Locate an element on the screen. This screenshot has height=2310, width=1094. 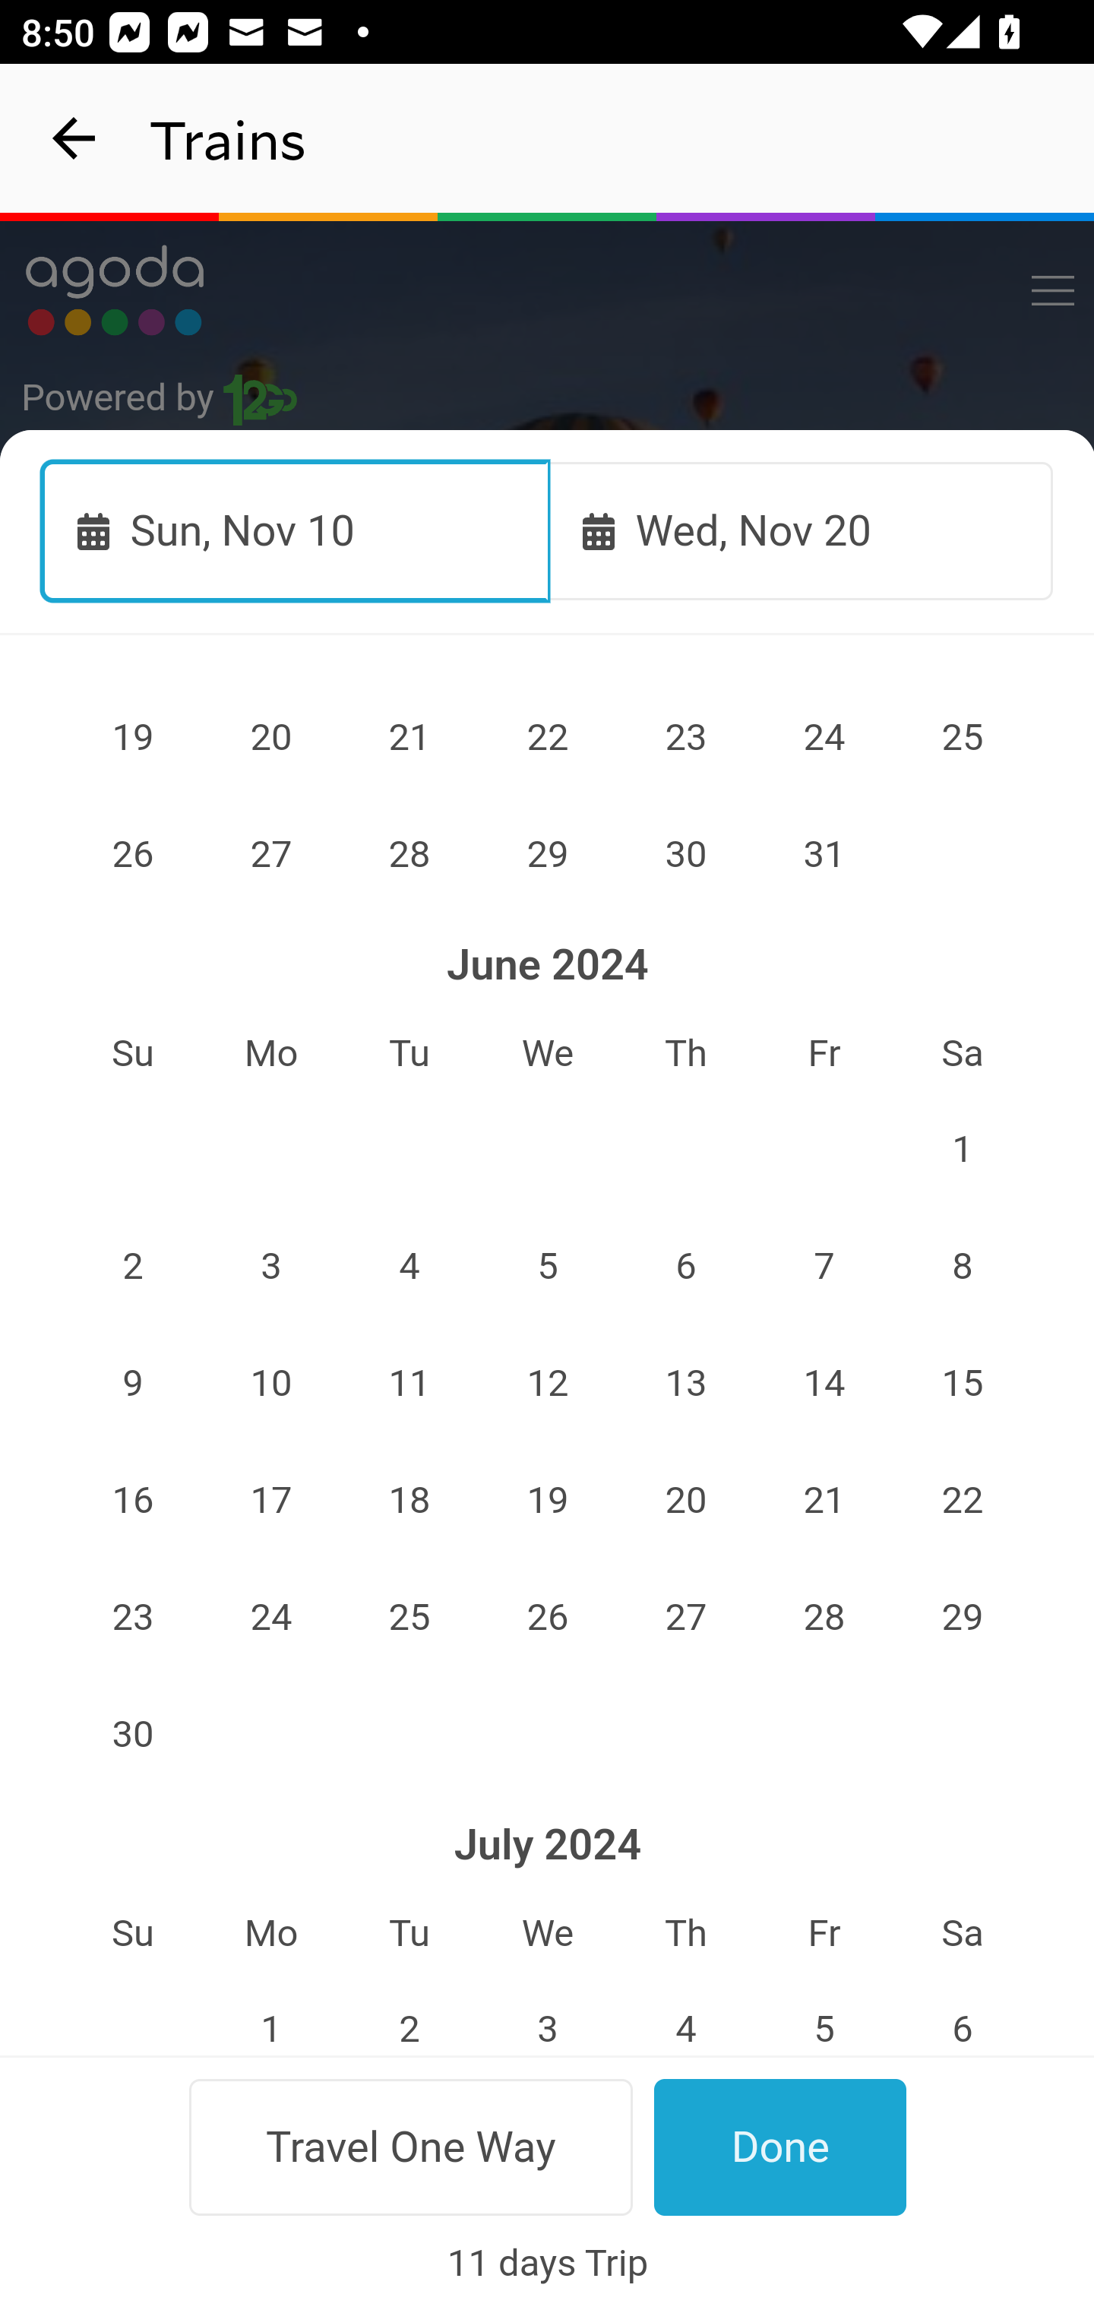
22 is located at coordinates (963, 1500).